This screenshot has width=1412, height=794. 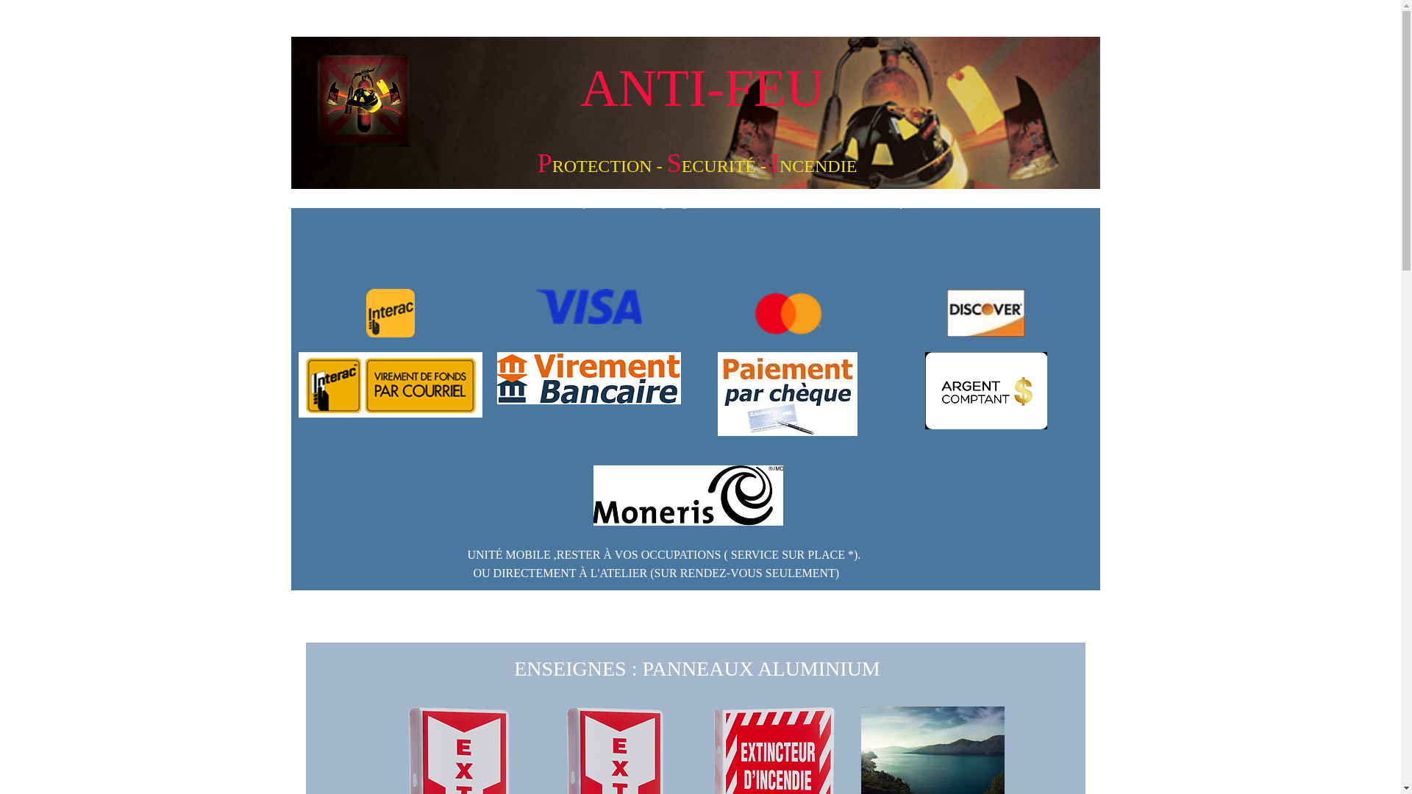 I want to click on SERVICES, so click(x=846, y=204).